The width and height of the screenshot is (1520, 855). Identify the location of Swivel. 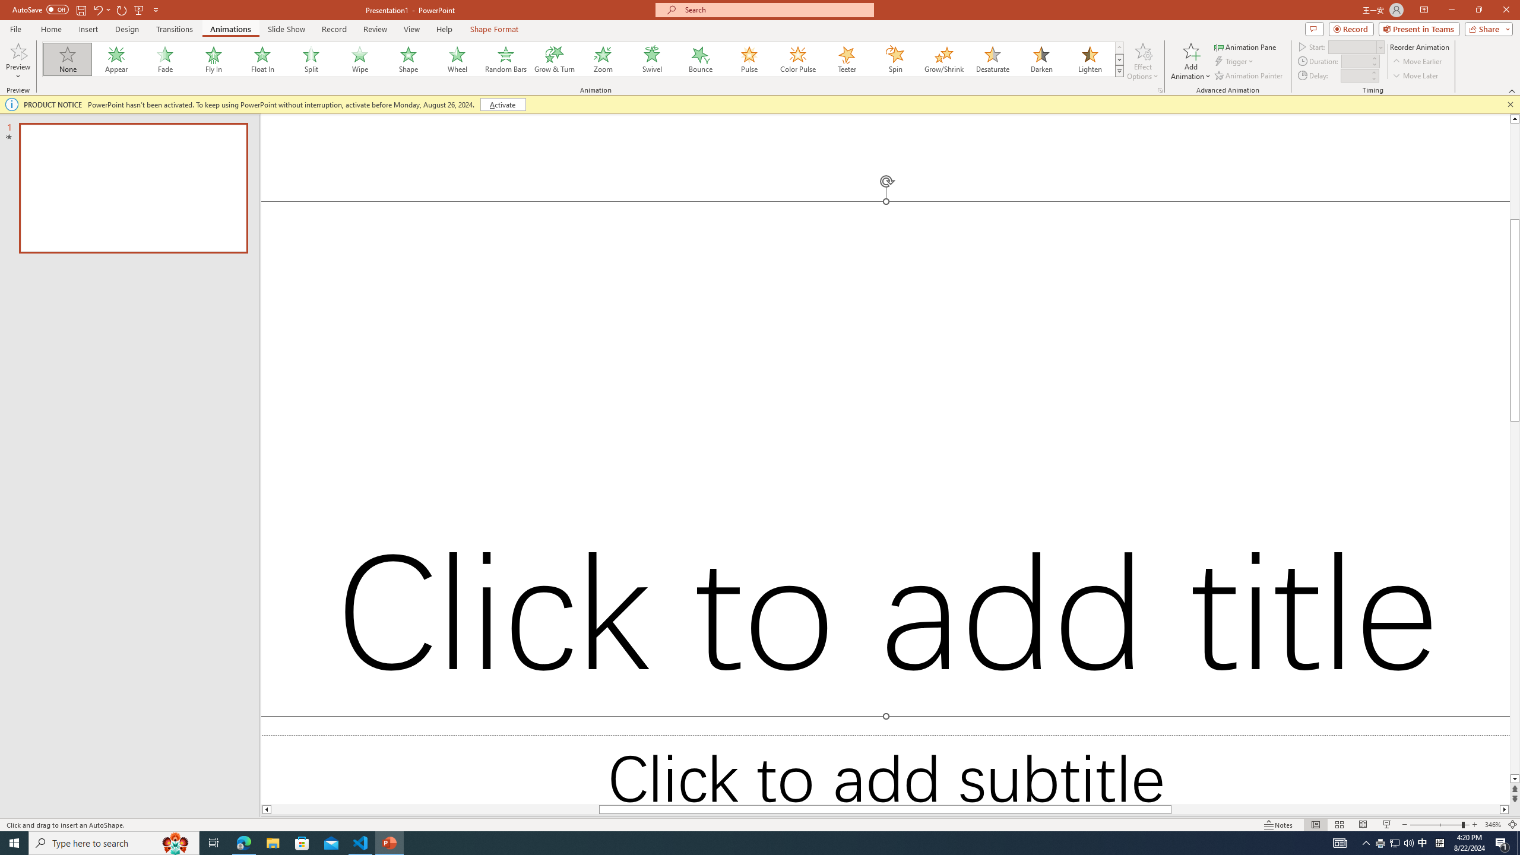
(652, 59).